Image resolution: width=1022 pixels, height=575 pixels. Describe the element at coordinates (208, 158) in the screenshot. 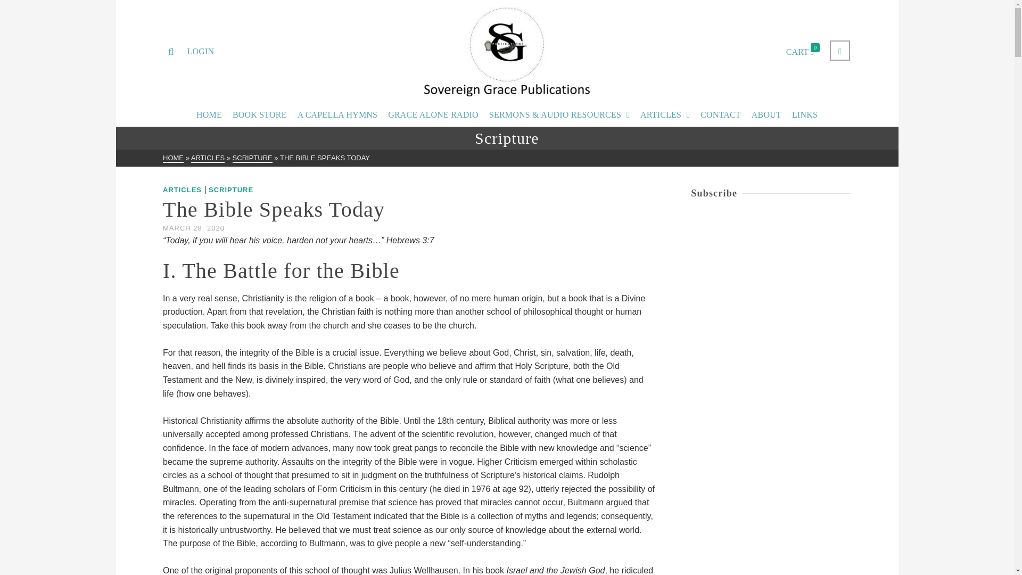

I see `ARTICLES` at that location.